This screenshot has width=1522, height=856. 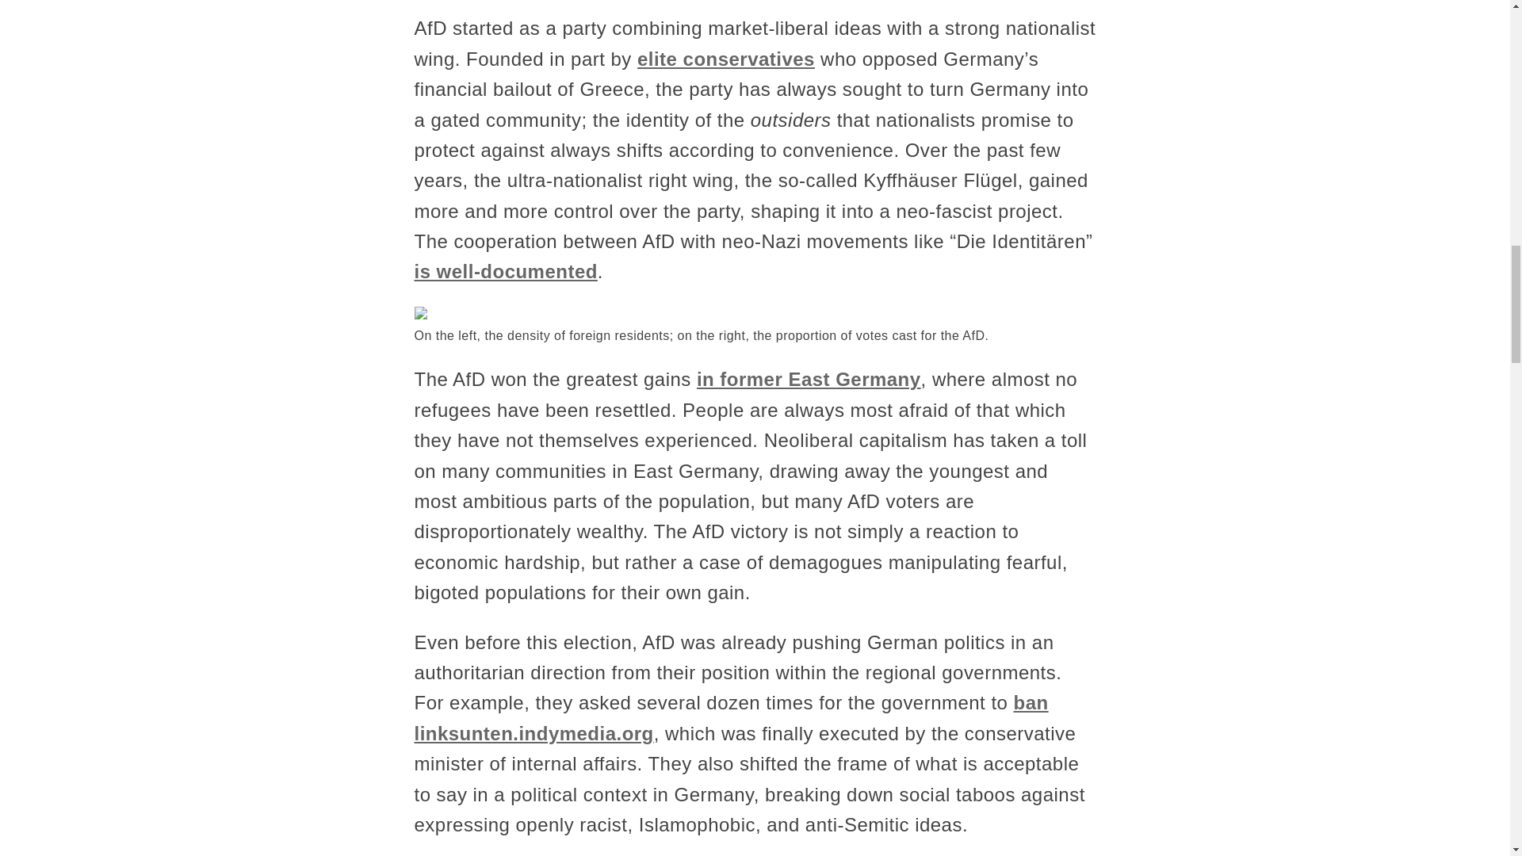 I want to click on ban linksunten.indymedia.org, so click(x=731, y=717).